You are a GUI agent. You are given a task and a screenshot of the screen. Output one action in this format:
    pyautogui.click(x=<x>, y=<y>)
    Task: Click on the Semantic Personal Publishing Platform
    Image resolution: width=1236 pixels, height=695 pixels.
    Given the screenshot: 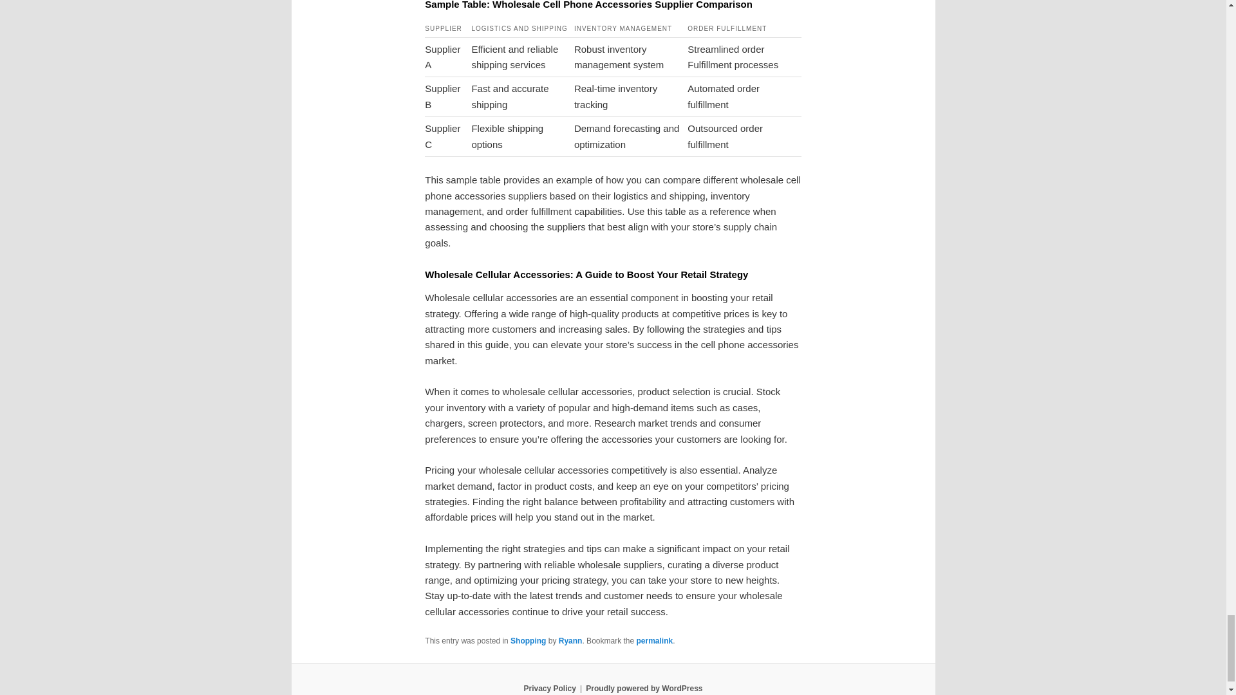 What is the action you would take?
    pyautogui.click(x=644, y=688)
    